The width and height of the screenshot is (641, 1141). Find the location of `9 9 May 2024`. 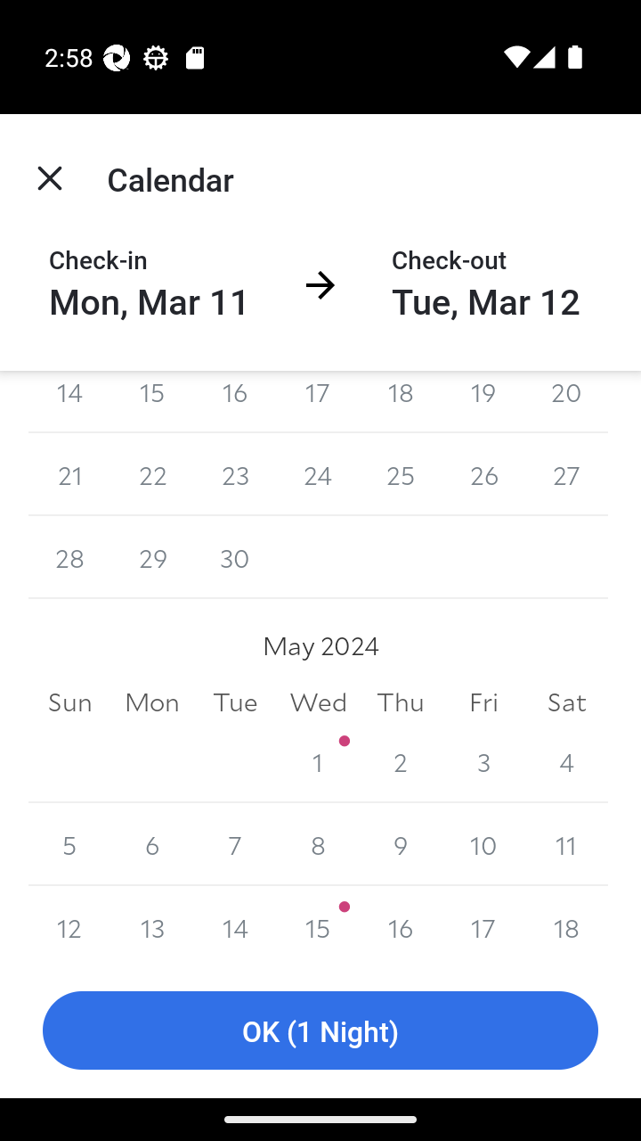

9 9 May 2024 is located at coordinates (401, 845).